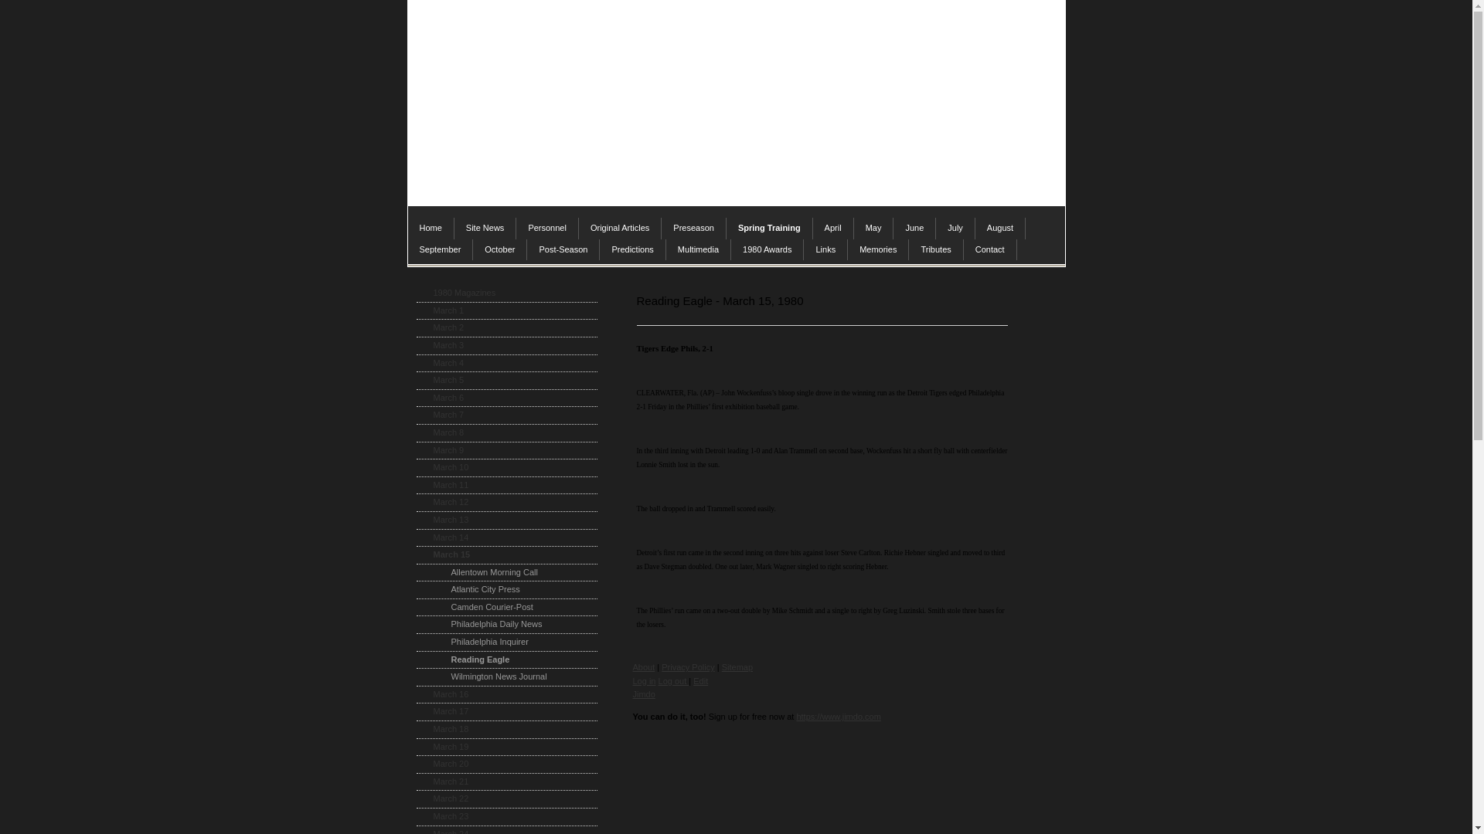 This screenshot has height=834, width=1484. I want to click on March 1, so click(505, 311).